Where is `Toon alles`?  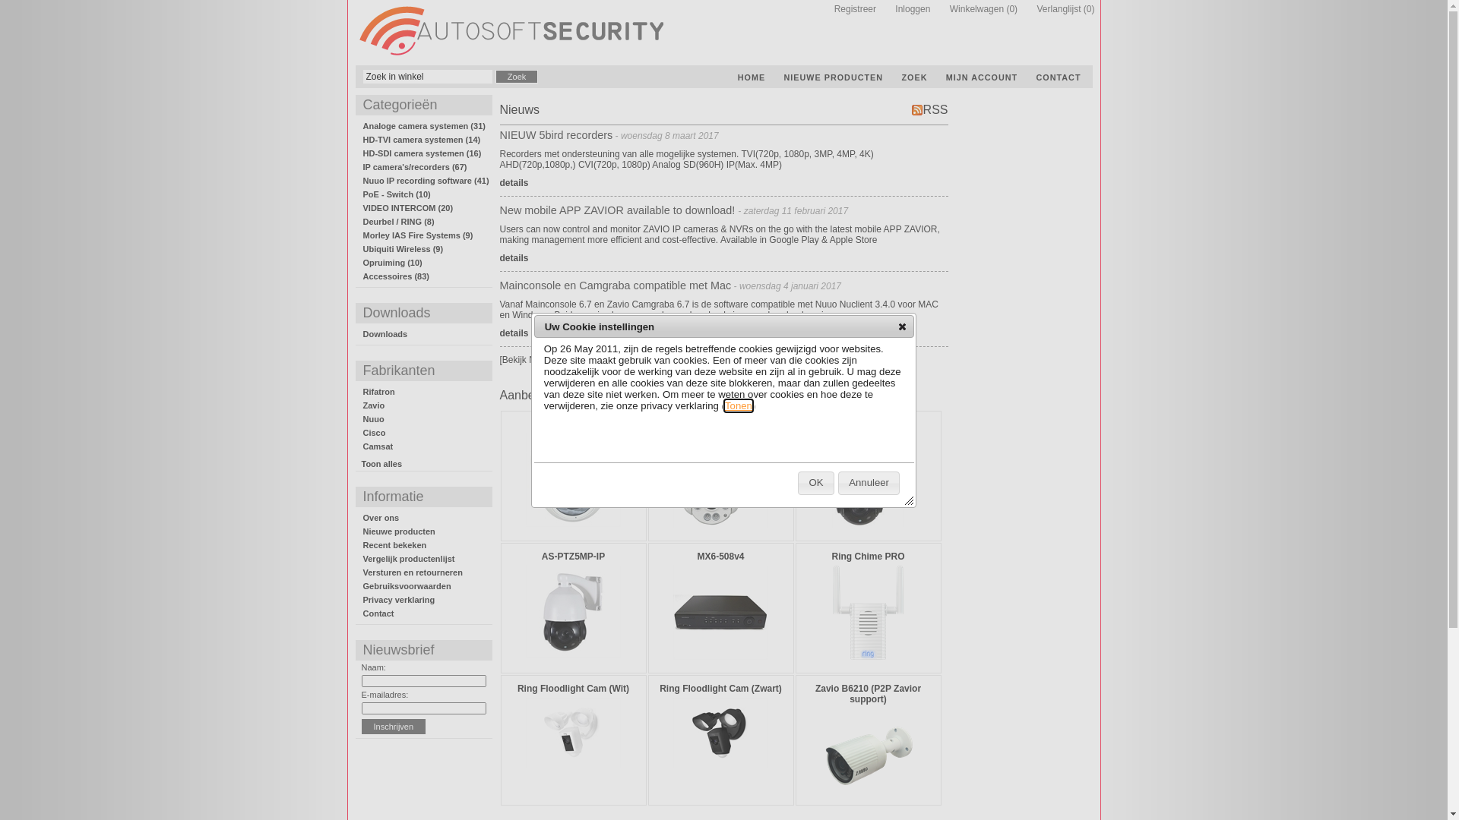 Toon alles is located at coordinates (382, 464).